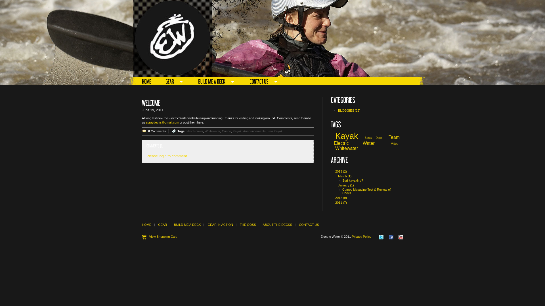 This screenshot has height=306, width=545. I want to click on HOME, so click(146, 225).